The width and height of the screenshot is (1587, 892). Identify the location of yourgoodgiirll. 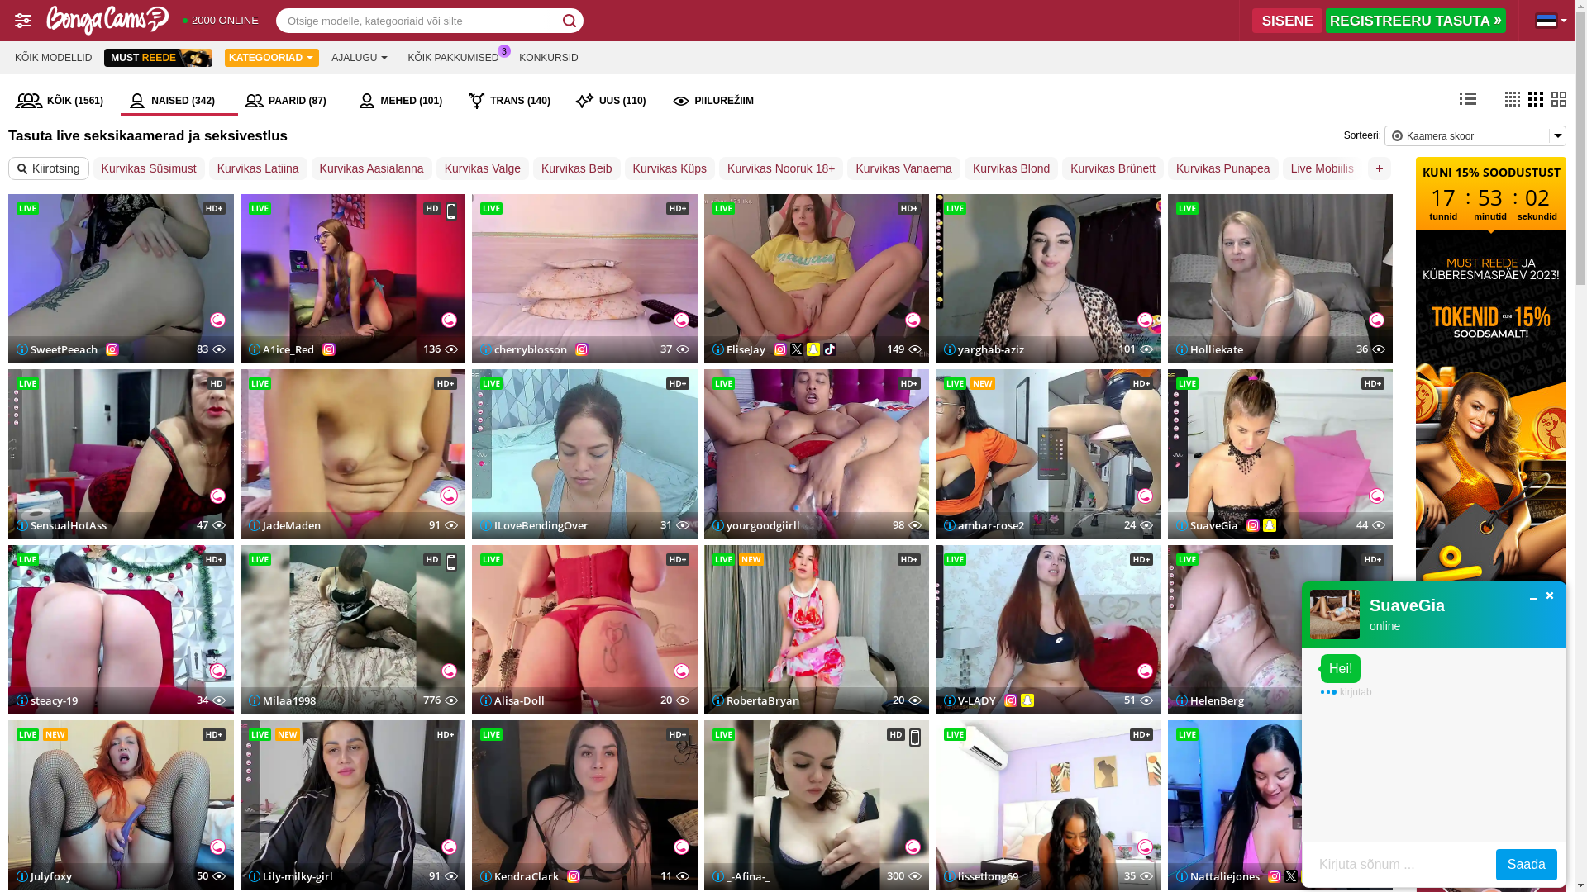
(756, 525).